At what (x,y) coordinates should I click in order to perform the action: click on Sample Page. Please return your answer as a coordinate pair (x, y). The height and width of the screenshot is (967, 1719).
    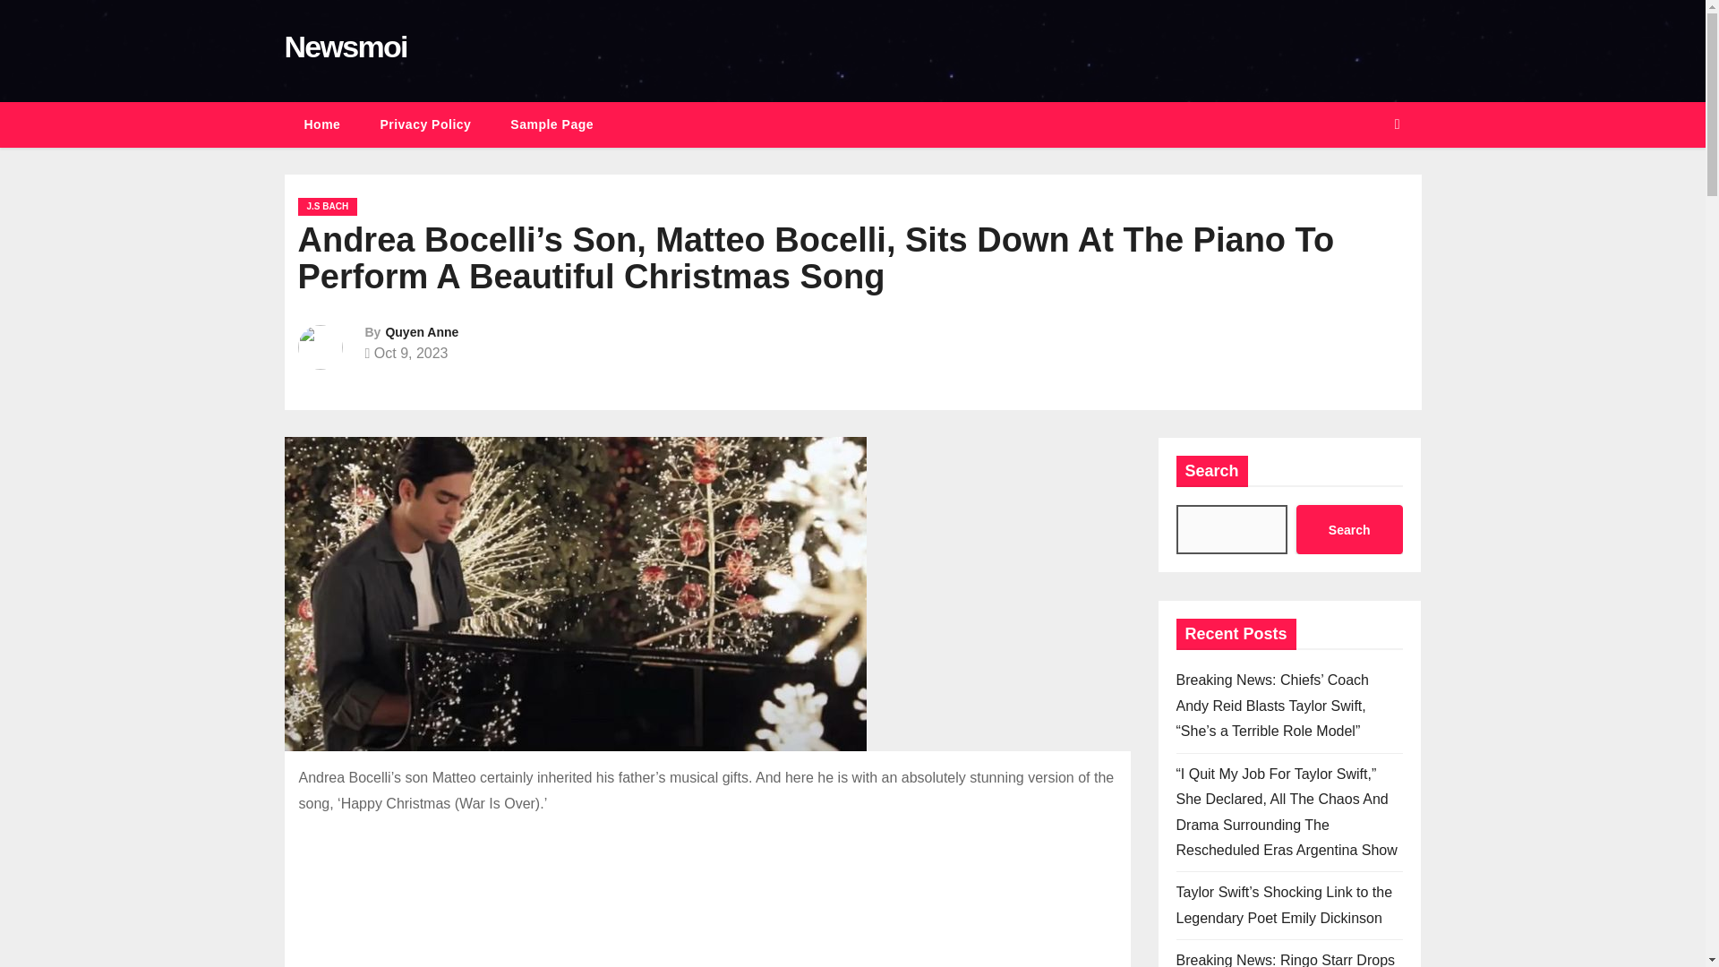
    Looking at the image, I should click on (552, 125).